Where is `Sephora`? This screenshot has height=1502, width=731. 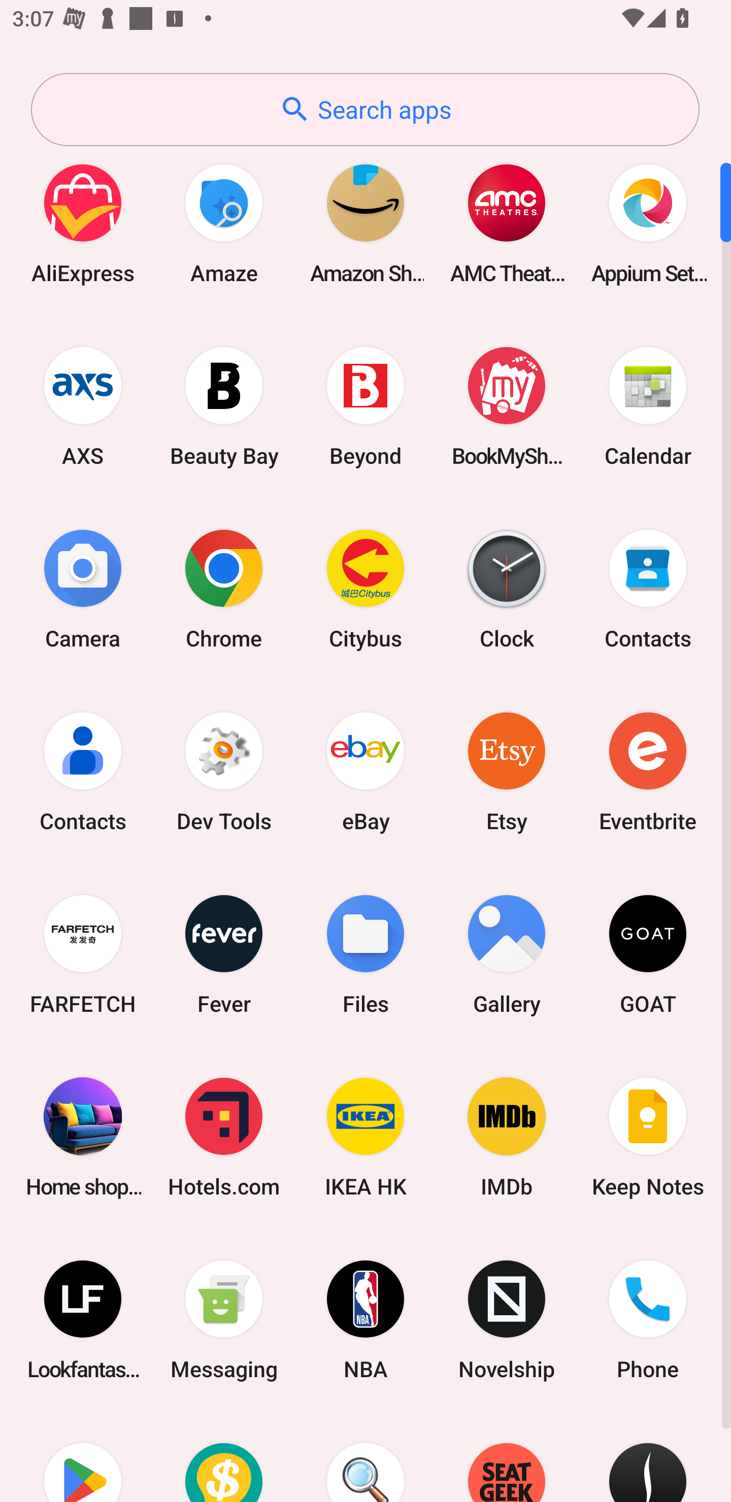
Sephora is located at coordinates (648, 1457).